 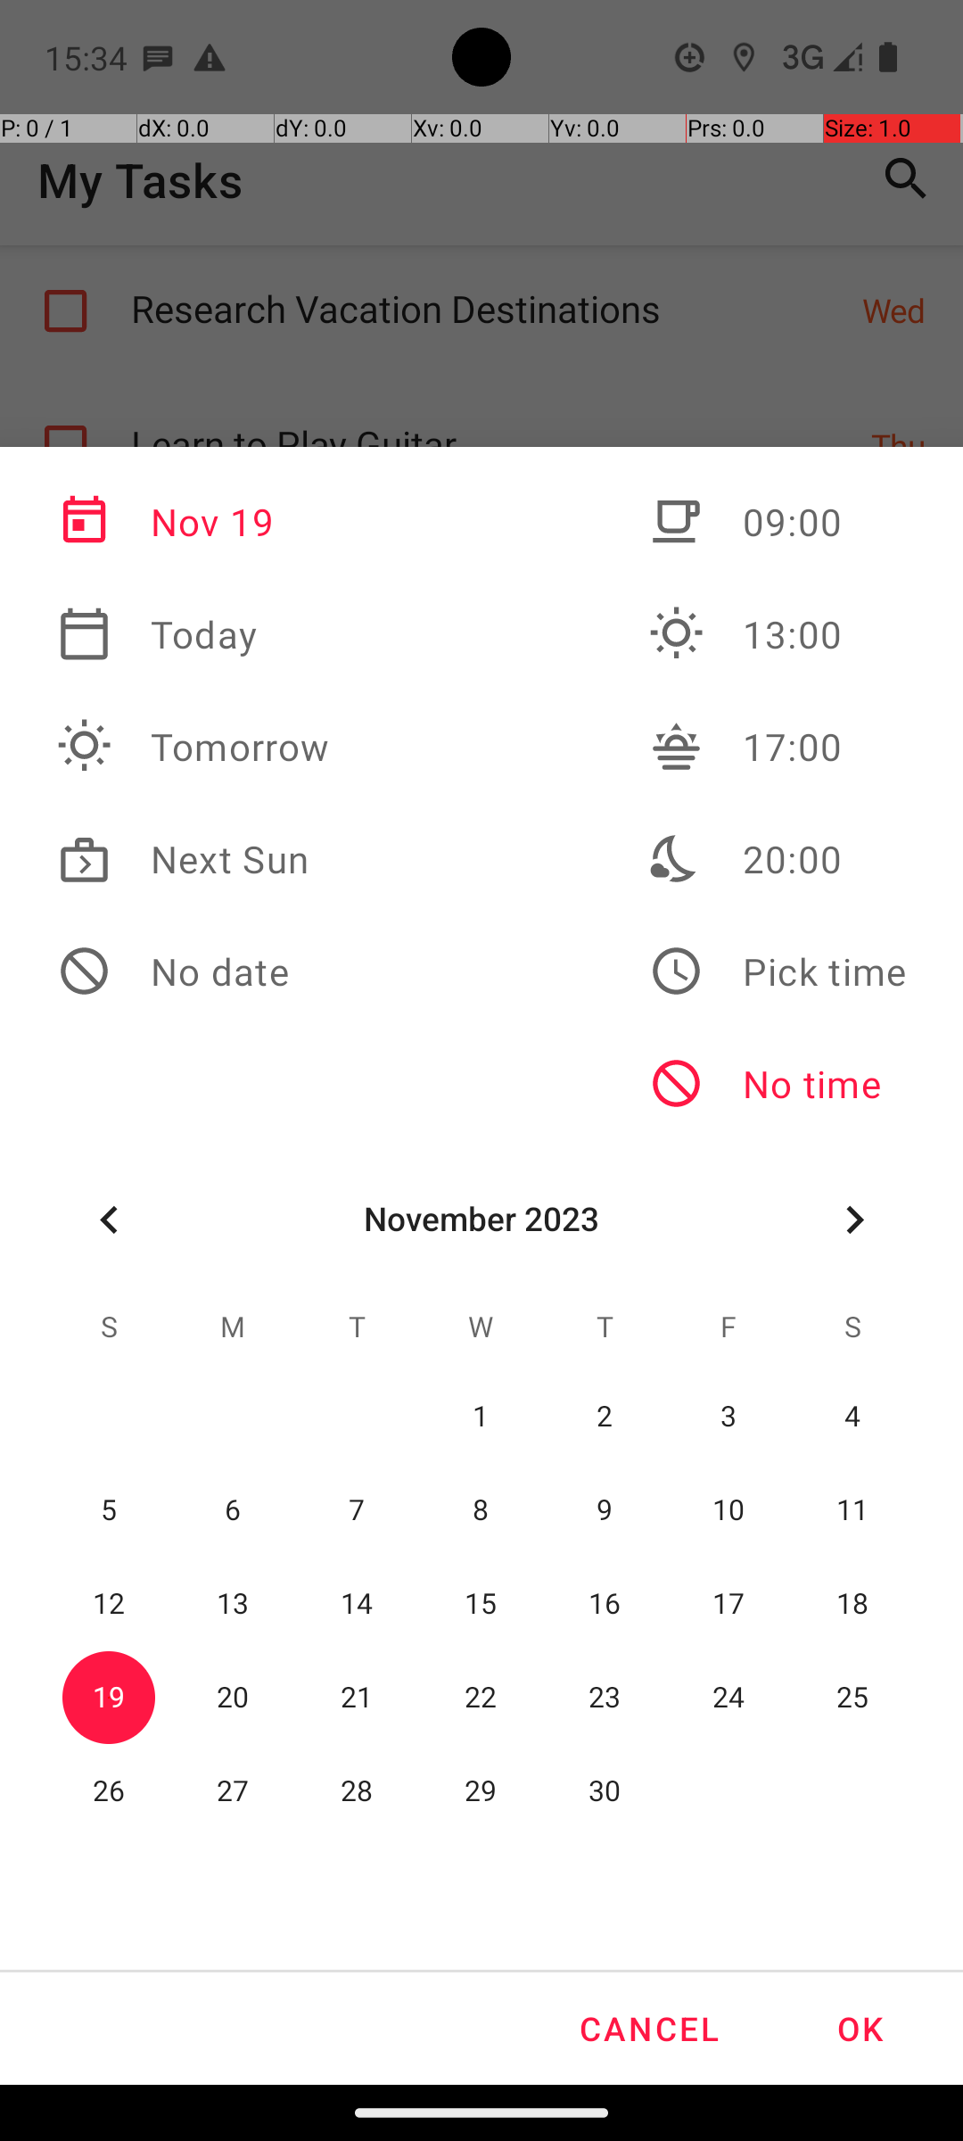 I want to click on No date, so click(x=193, y=971).